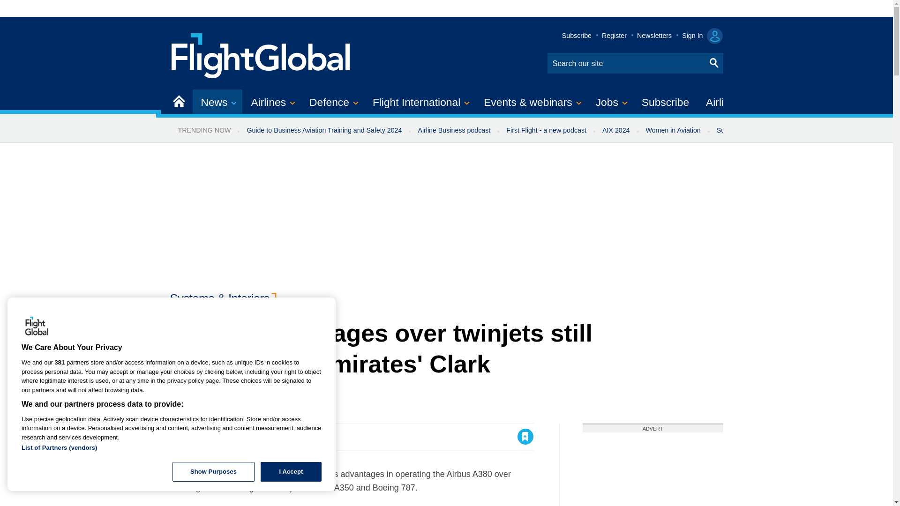  What do you see at coordinates (37, 327) in the screenshot?
I see `Flight Global Logo` at bounding box center [37, 327].